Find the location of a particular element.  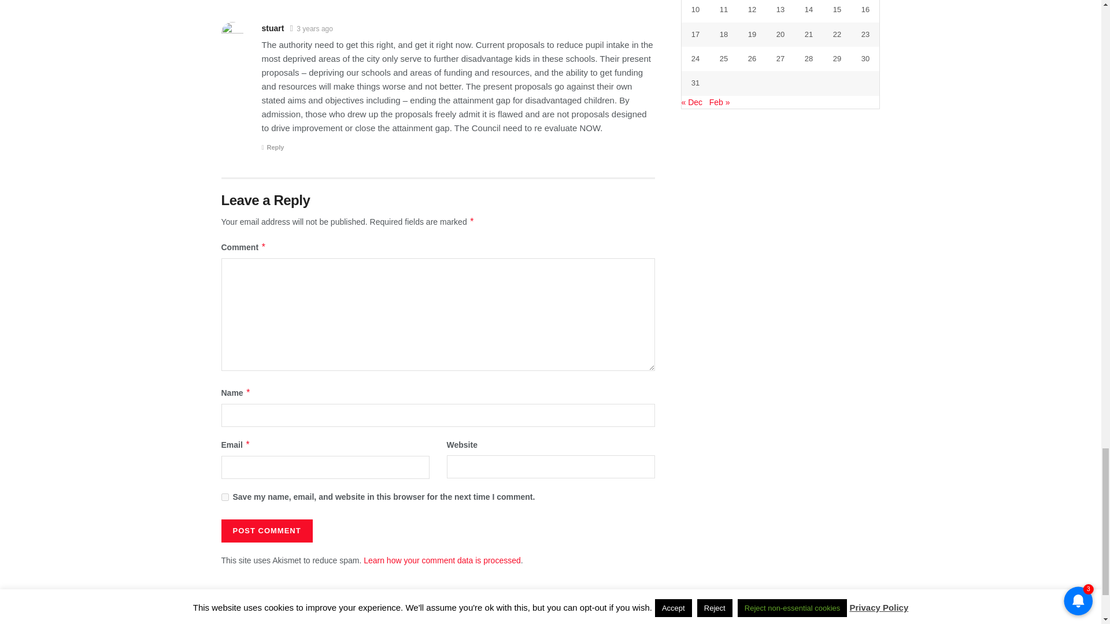

Post Comment is located at coordinates (266, 530).